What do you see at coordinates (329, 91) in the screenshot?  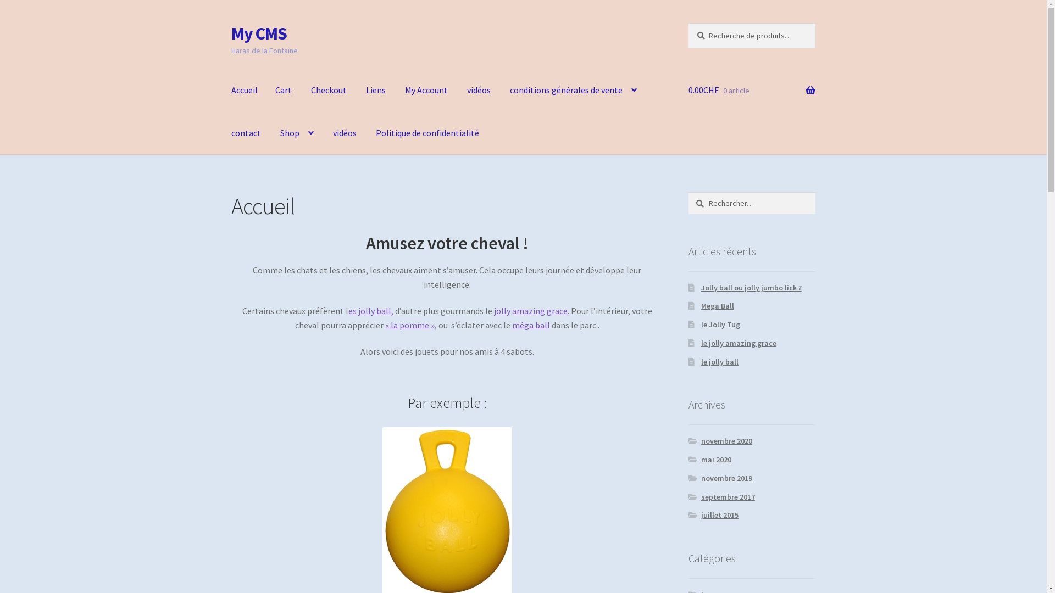 I see `Checkout` at bounding box center [329, 91].